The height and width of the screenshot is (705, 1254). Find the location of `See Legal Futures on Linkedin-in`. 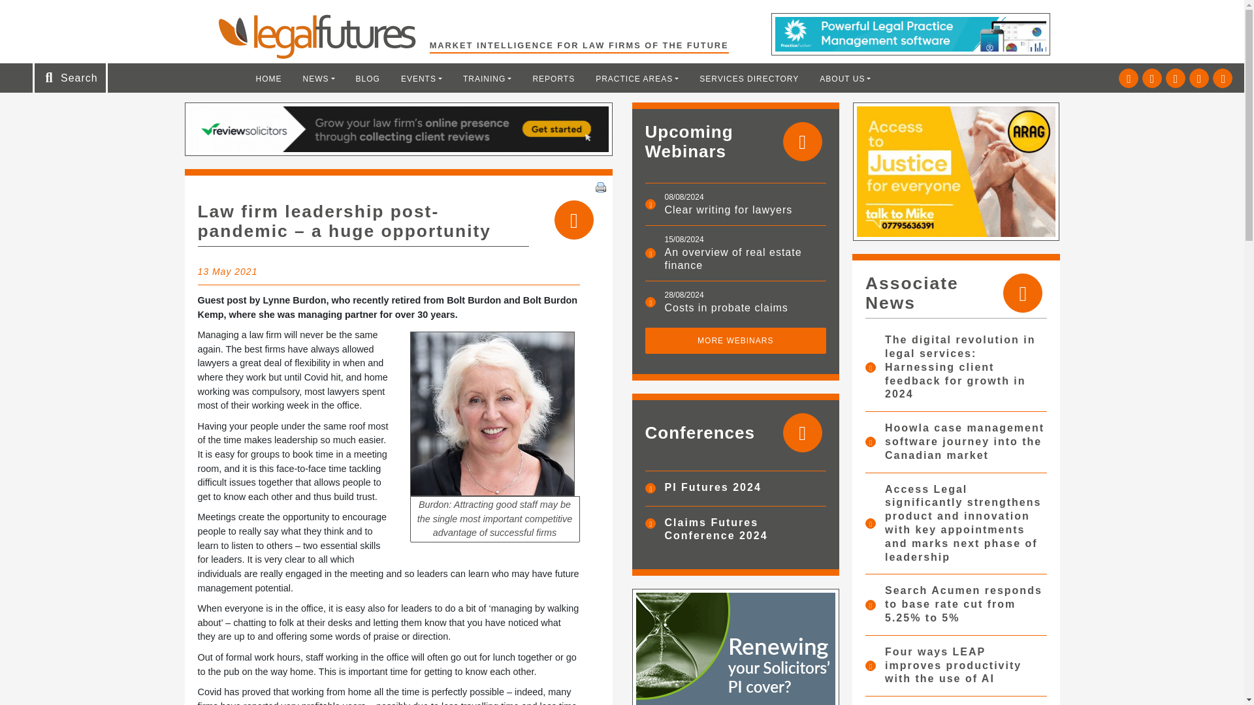

See Legal Futures on Linkedin-in is located at coordinates (1152, 78).